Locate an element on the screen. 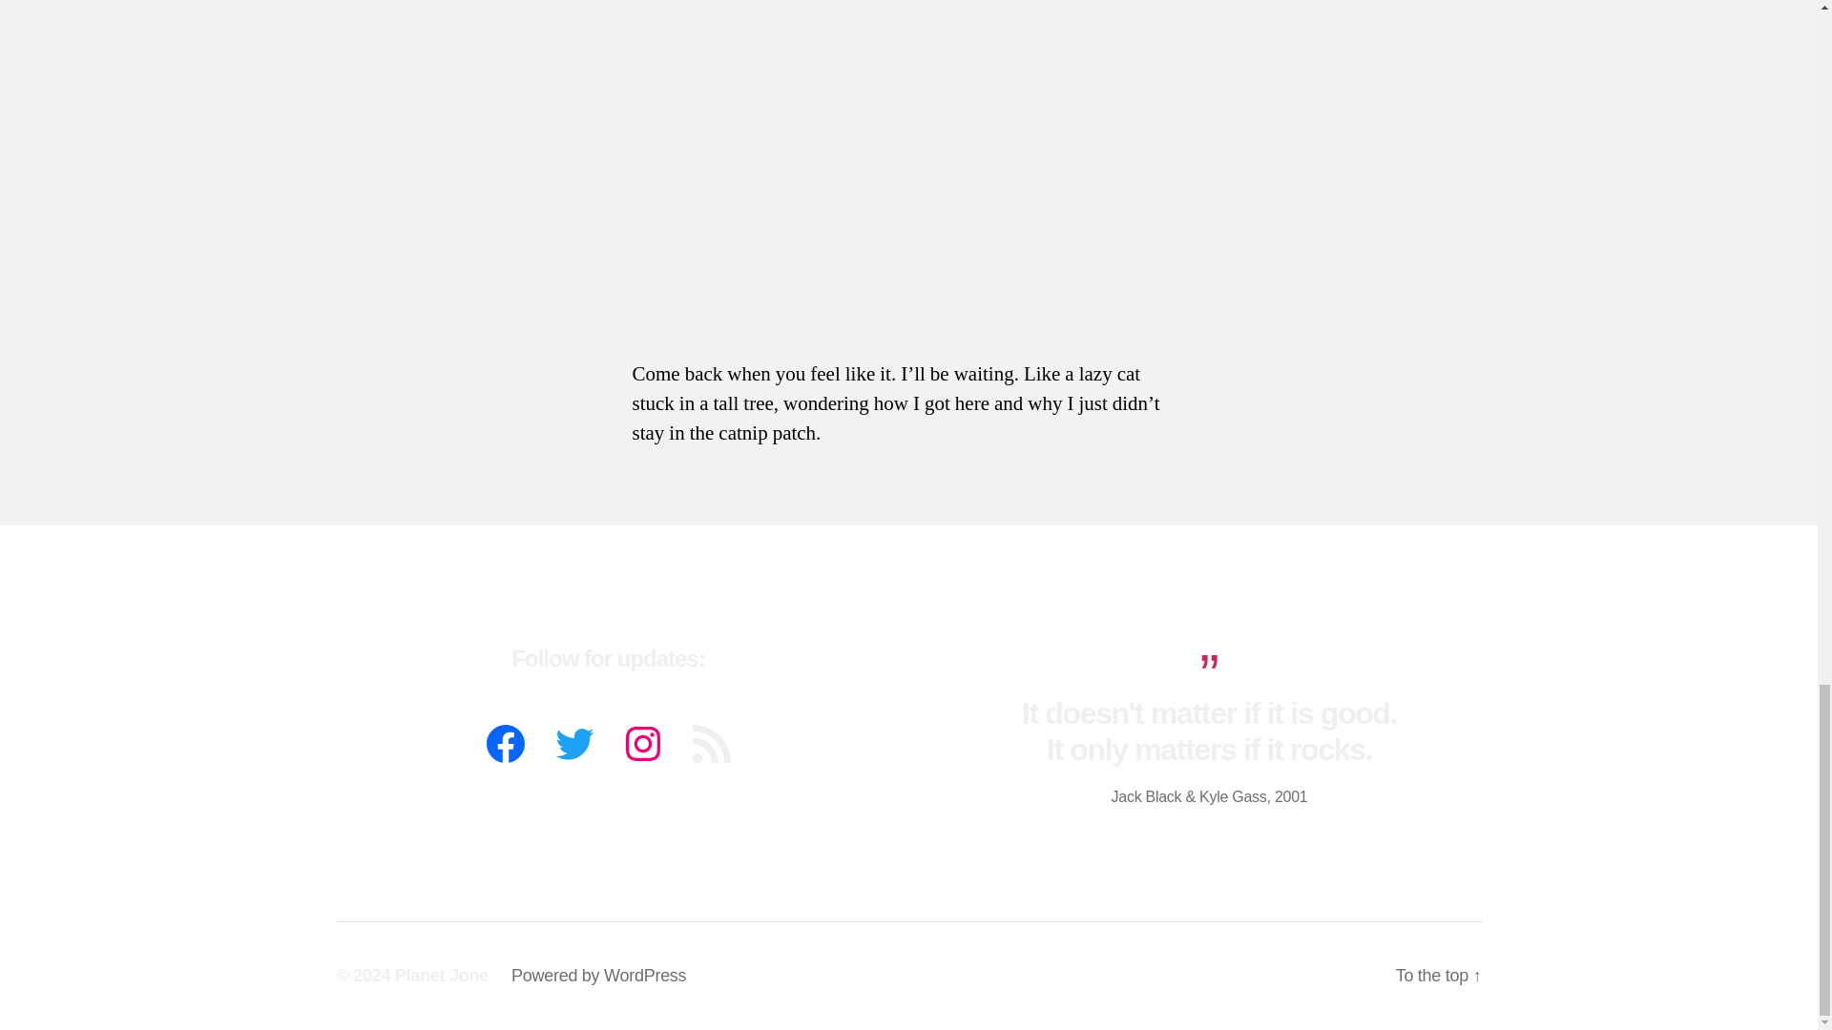  Planet Jone is located at coordinates (442, 975).